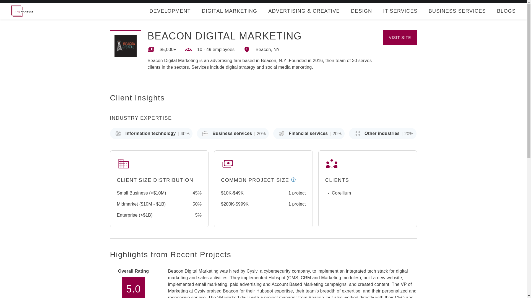  I want to click on Visit Beacon Digital Marketing website, so click(400, 38).